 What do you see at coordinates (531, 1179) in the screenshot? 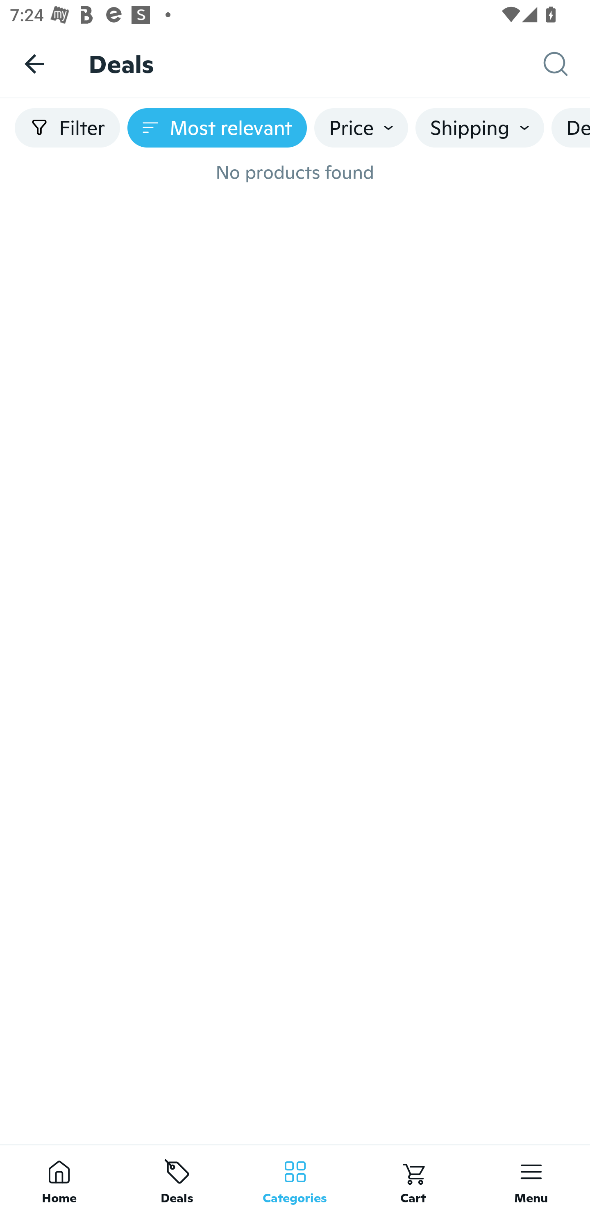
I see `Menu` at bounding box center [531, 1179].